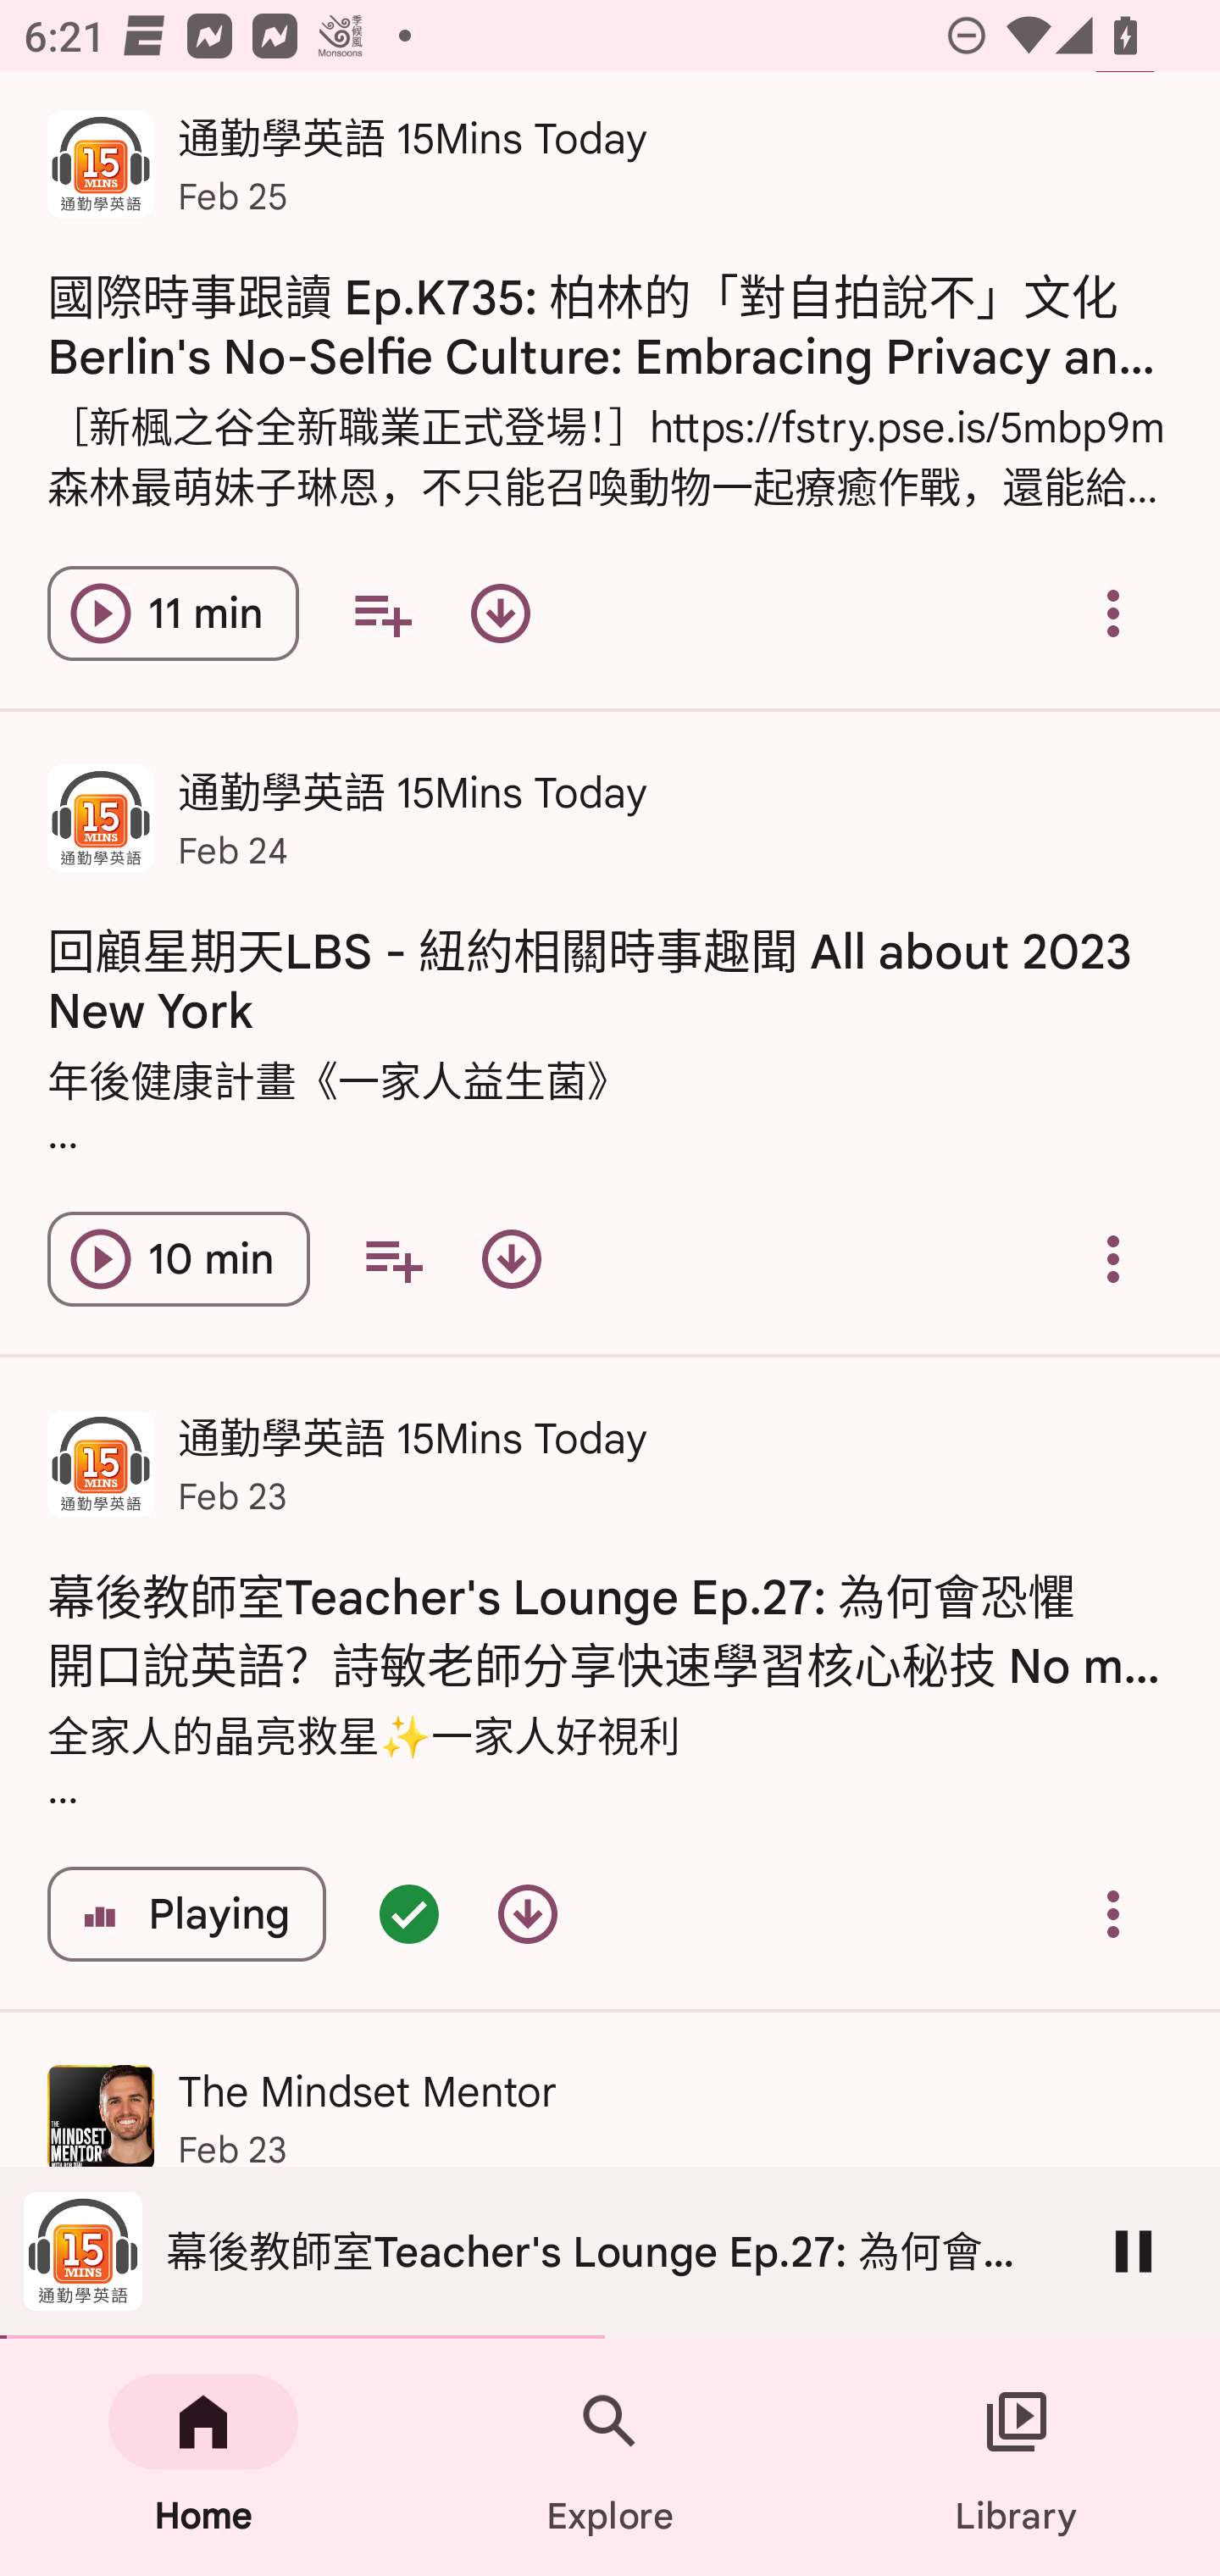  I want to click on Pause, so click(1134, 2251).